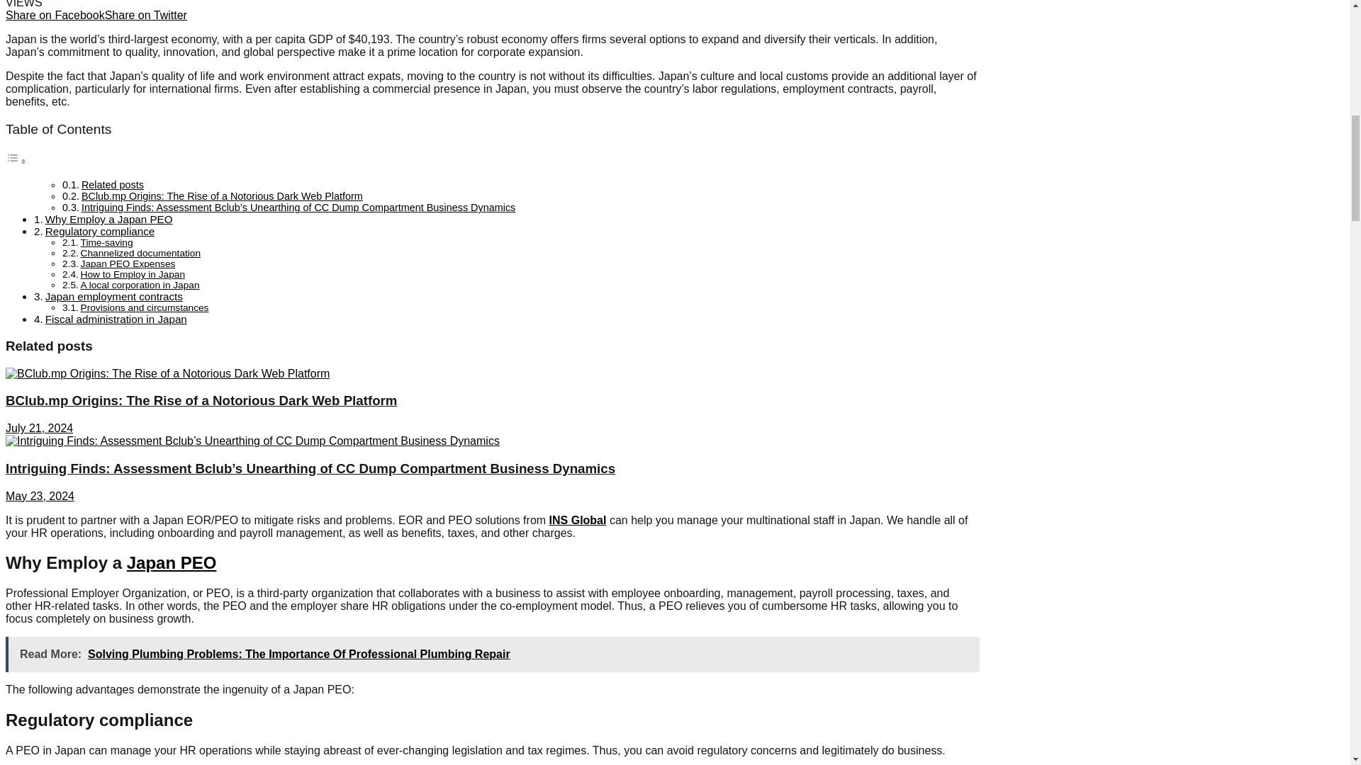 This screenshot has height=765, width=1361. What do you see at coordinates (113, 184) in the screenshot?
I see `Related posts` at bounding box center [113, 184].